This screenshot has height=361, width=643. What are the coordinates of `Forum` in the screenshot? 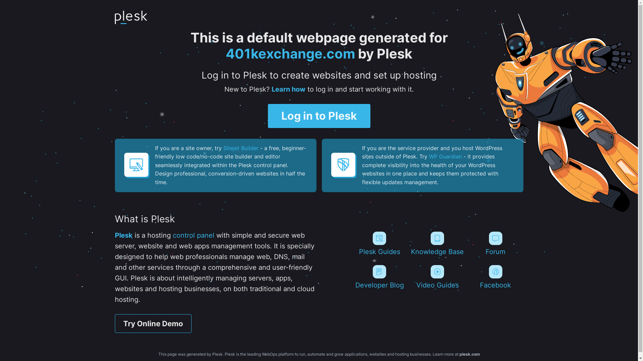 It's located at (496, 244).